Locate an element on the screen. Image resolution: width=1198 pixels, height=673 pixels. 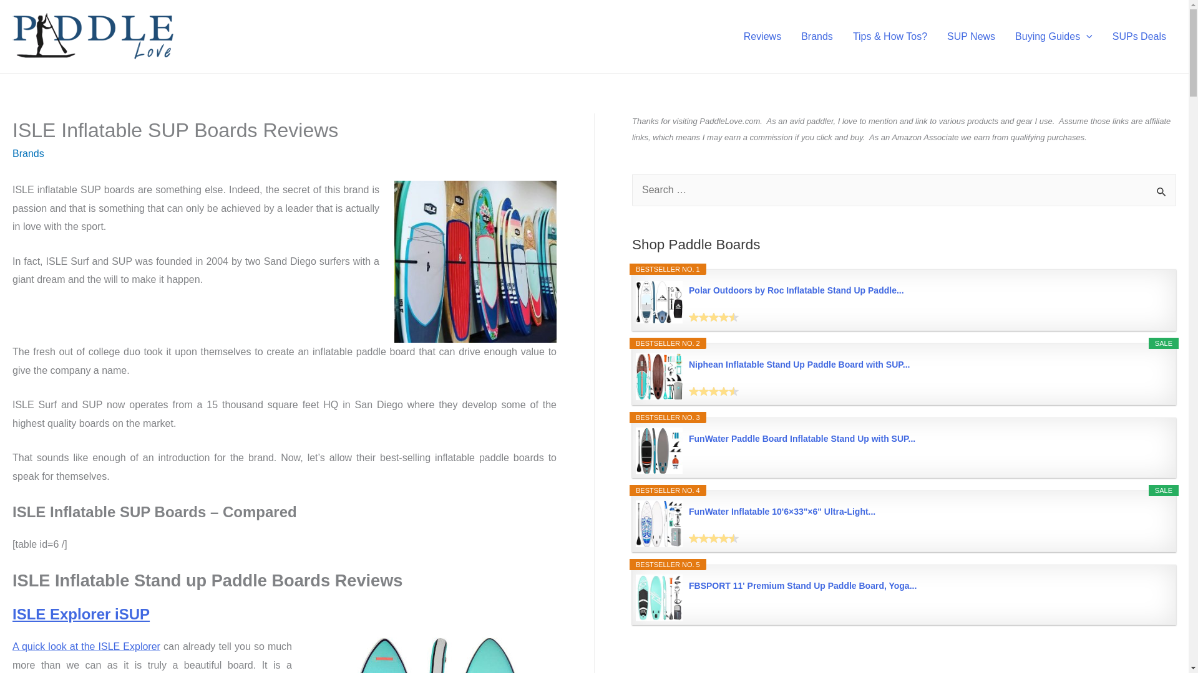
Brands is located at coordinates (817, 36).